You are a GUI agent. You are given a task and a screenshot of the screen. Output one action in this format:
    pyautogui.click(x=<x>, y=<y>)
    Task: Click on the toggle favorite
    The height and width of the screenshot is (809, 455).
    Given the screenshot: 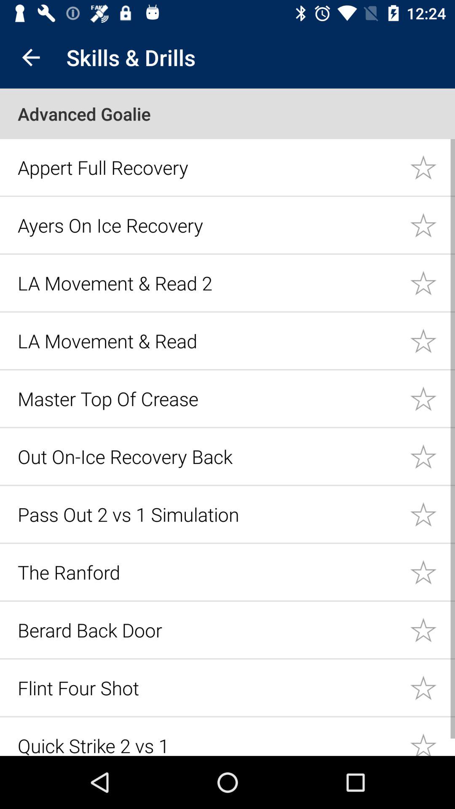 What is the action you would take?
    pyautogui.click(x=432, y=399)
    